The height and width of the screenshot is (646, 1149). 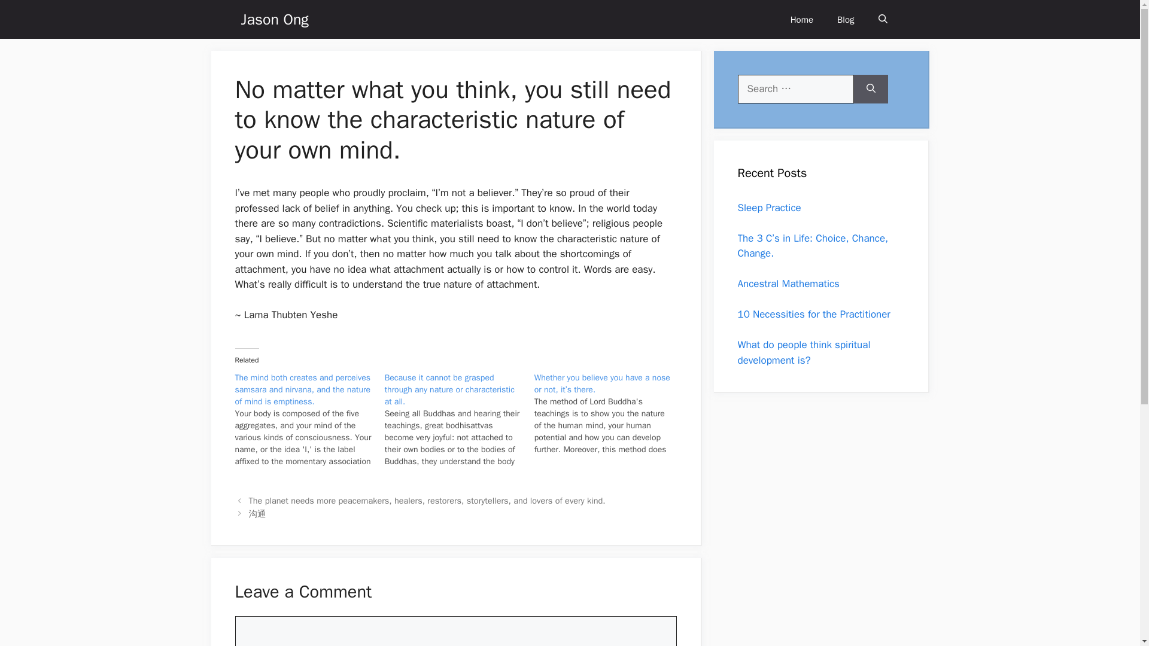 I want to click on Blog, so click(x=845, y=19).